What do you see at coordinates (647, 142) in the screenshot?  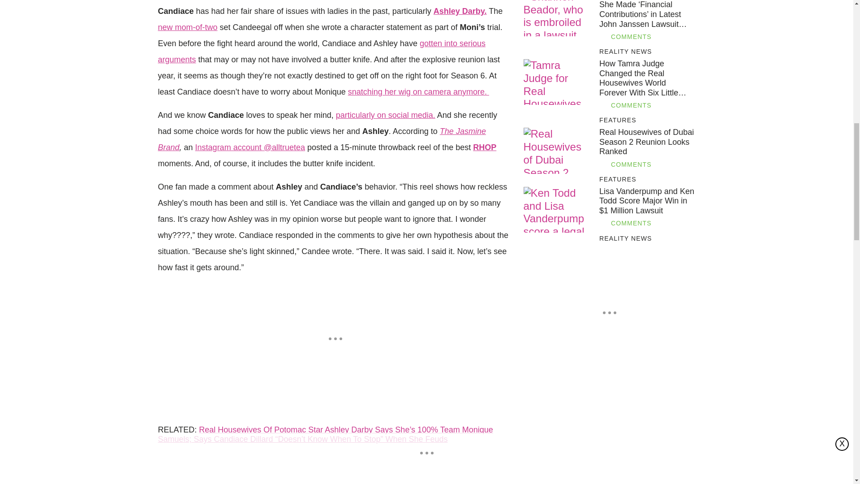 I see `Real Housewives of Dubai Season 2 Reunion Looks Ranked` at bounding box center [647, 142].